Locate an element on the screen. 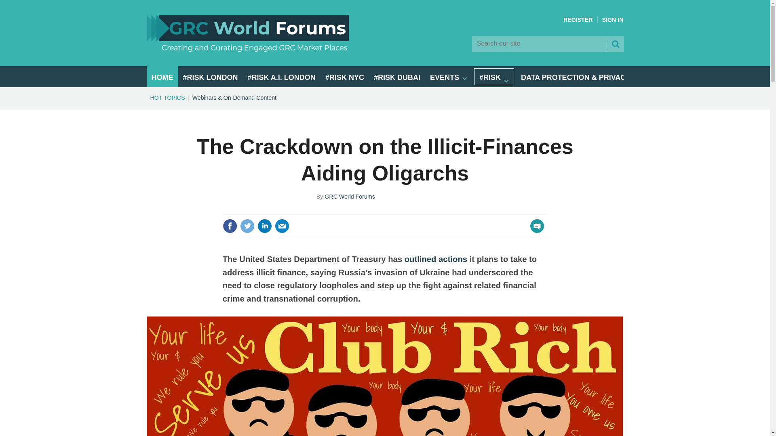  Share this on Linked in is located at coordinates (265, 226).